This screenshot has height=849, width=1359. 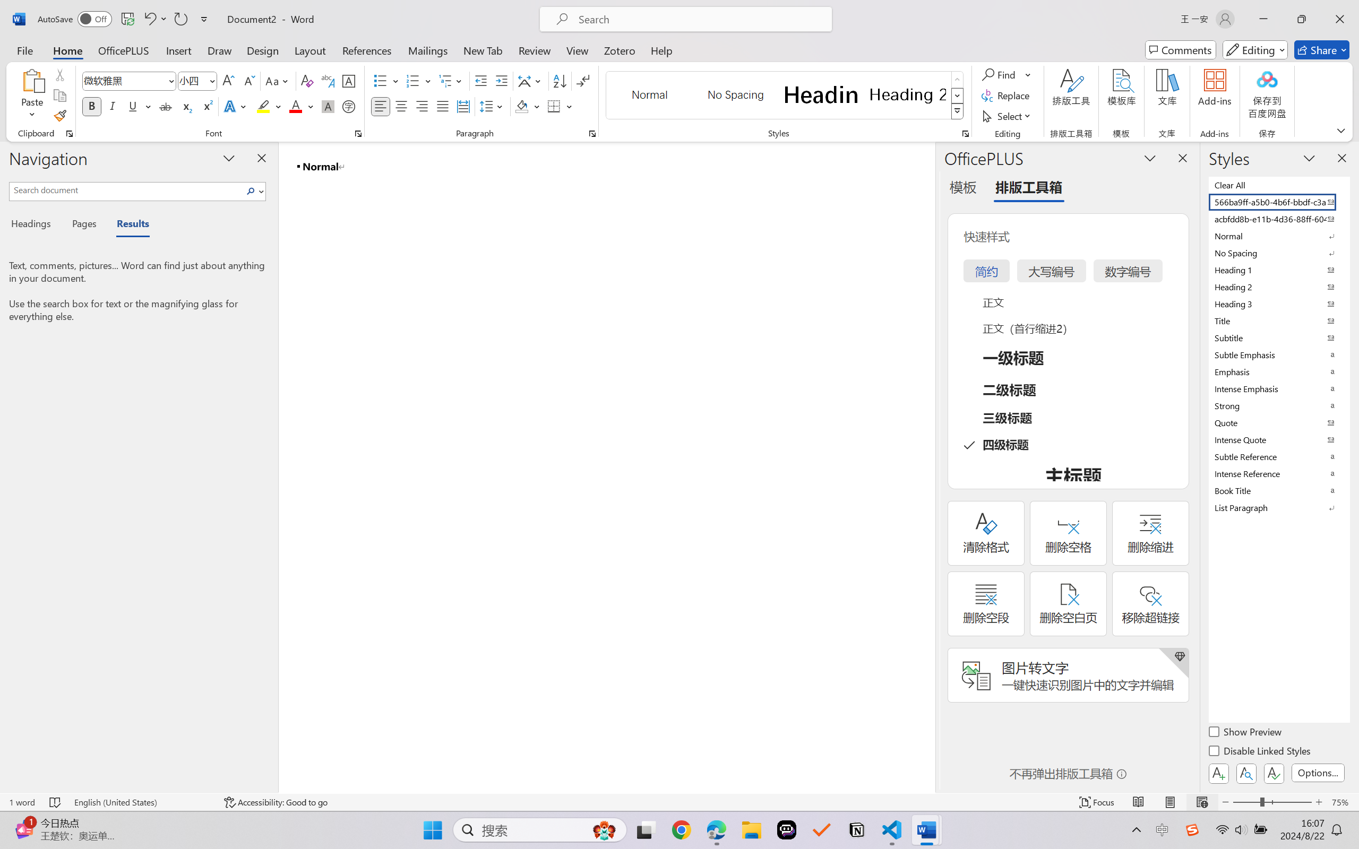 What do you see at coordinates (481, 81) in the screenshot?
I see `Decrease Indent` at bounding box center [481, 81].